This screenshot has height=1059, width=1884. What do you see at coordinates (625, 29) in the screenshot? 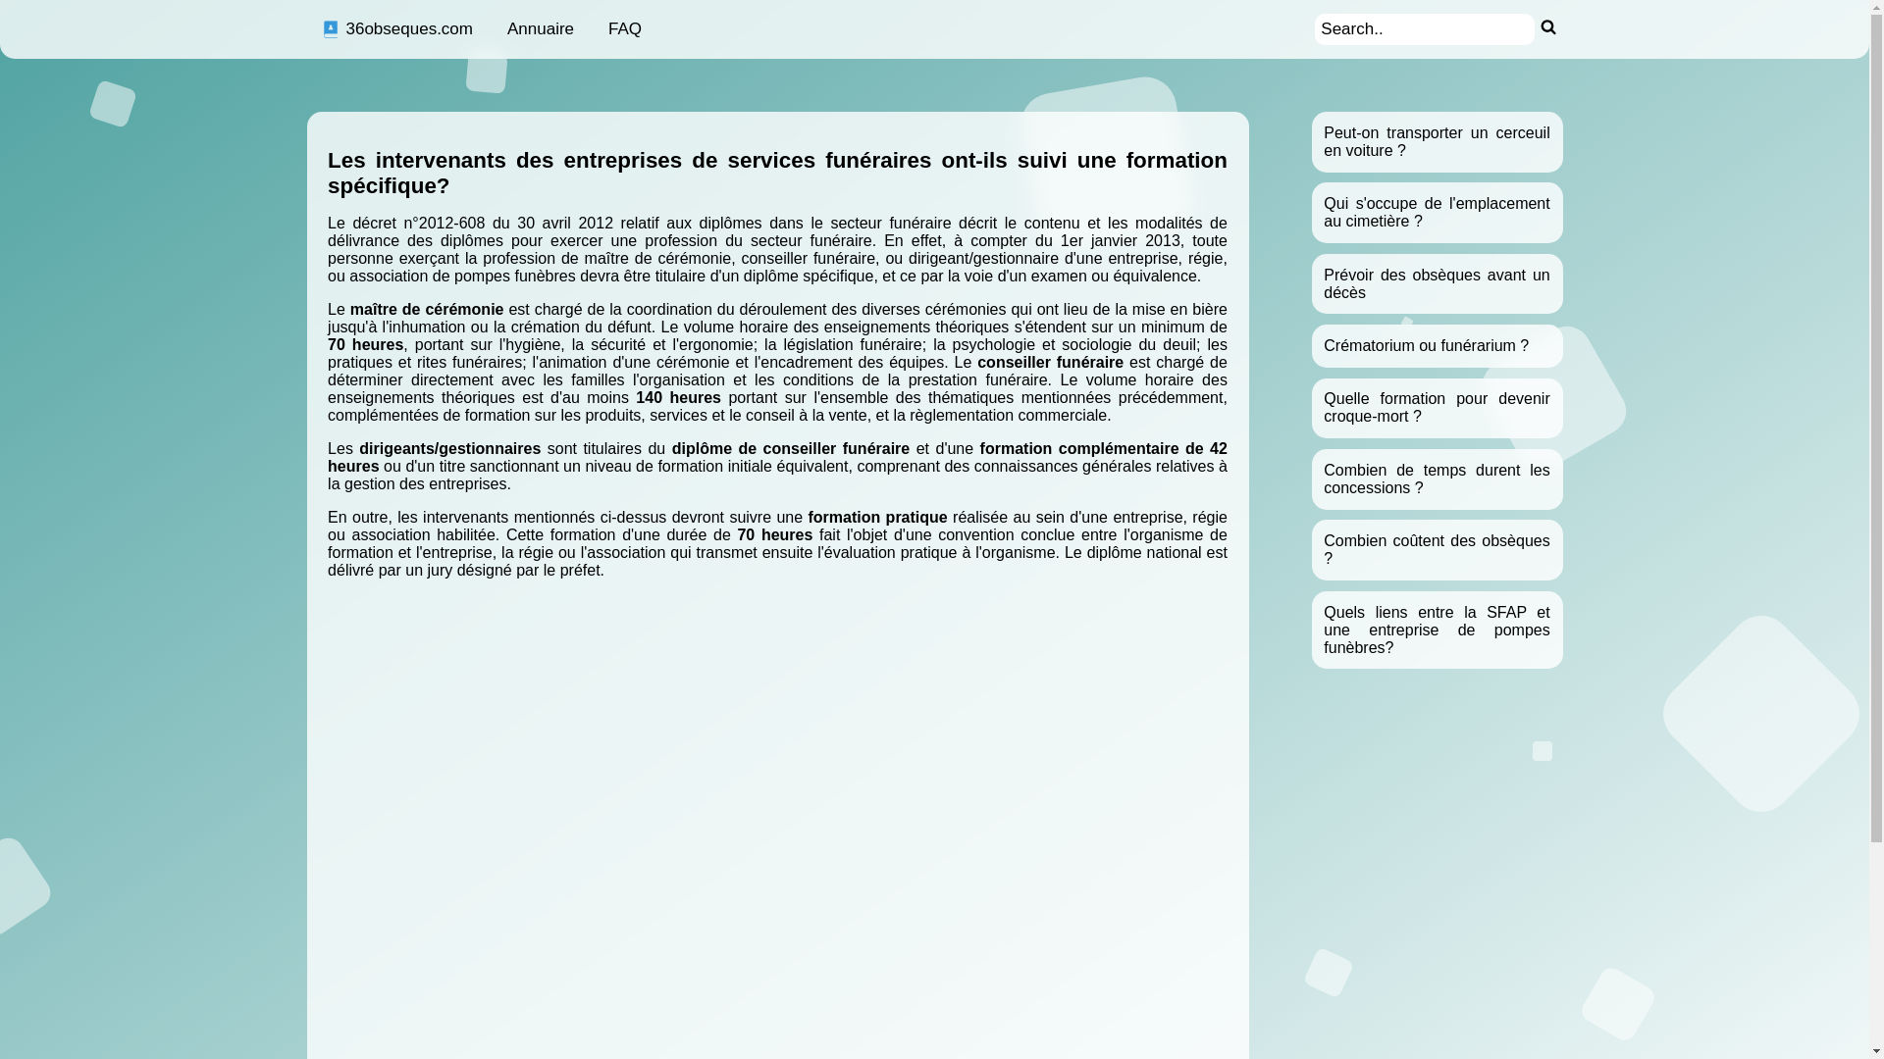
I see `FAQ` at bounding box center [625, 29].